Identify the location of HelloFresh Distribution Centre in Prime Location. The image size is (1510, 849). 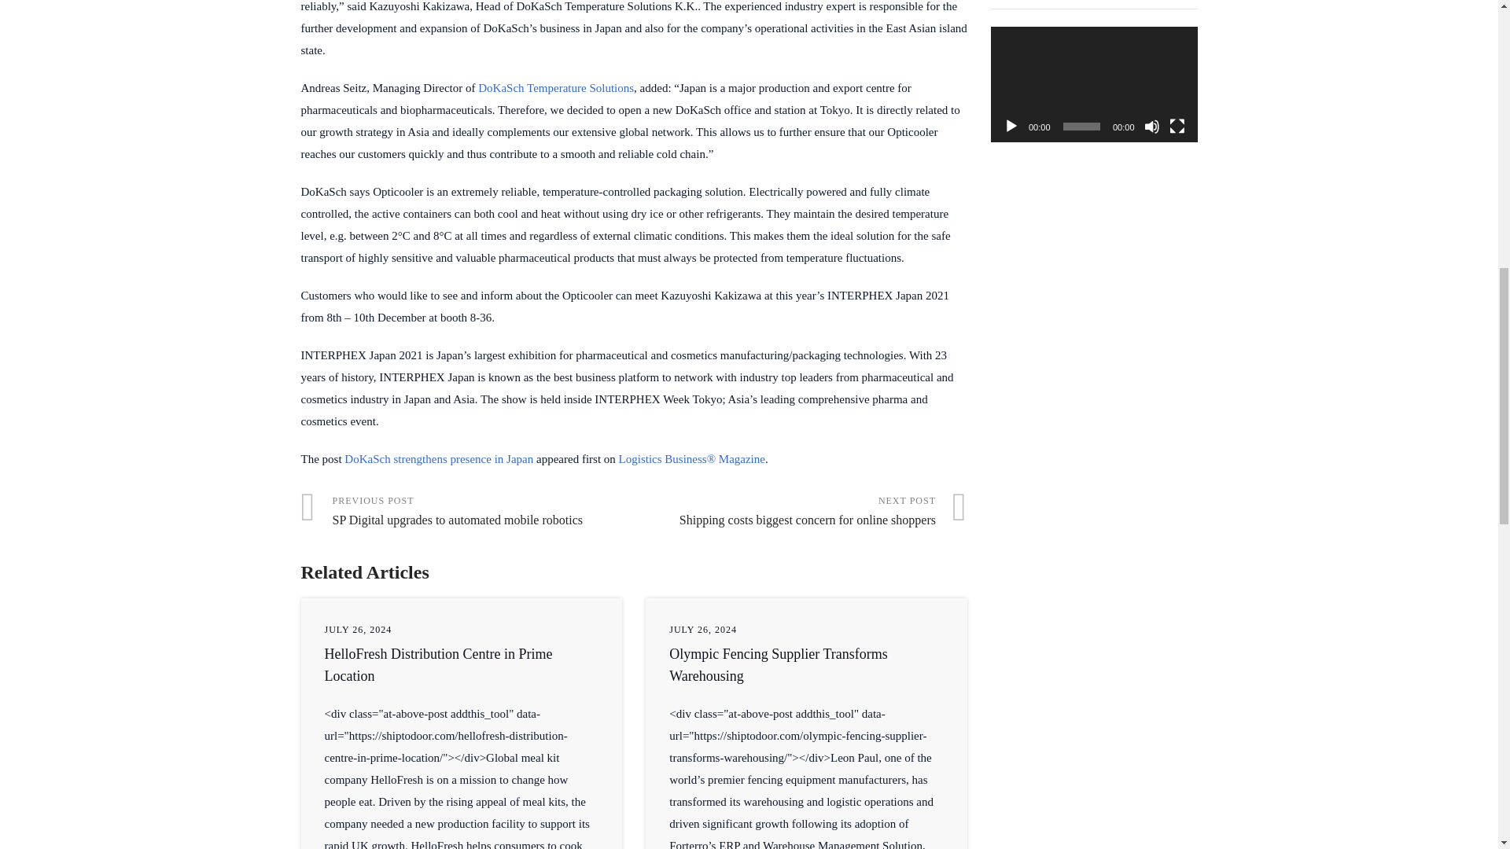
(438, 665).